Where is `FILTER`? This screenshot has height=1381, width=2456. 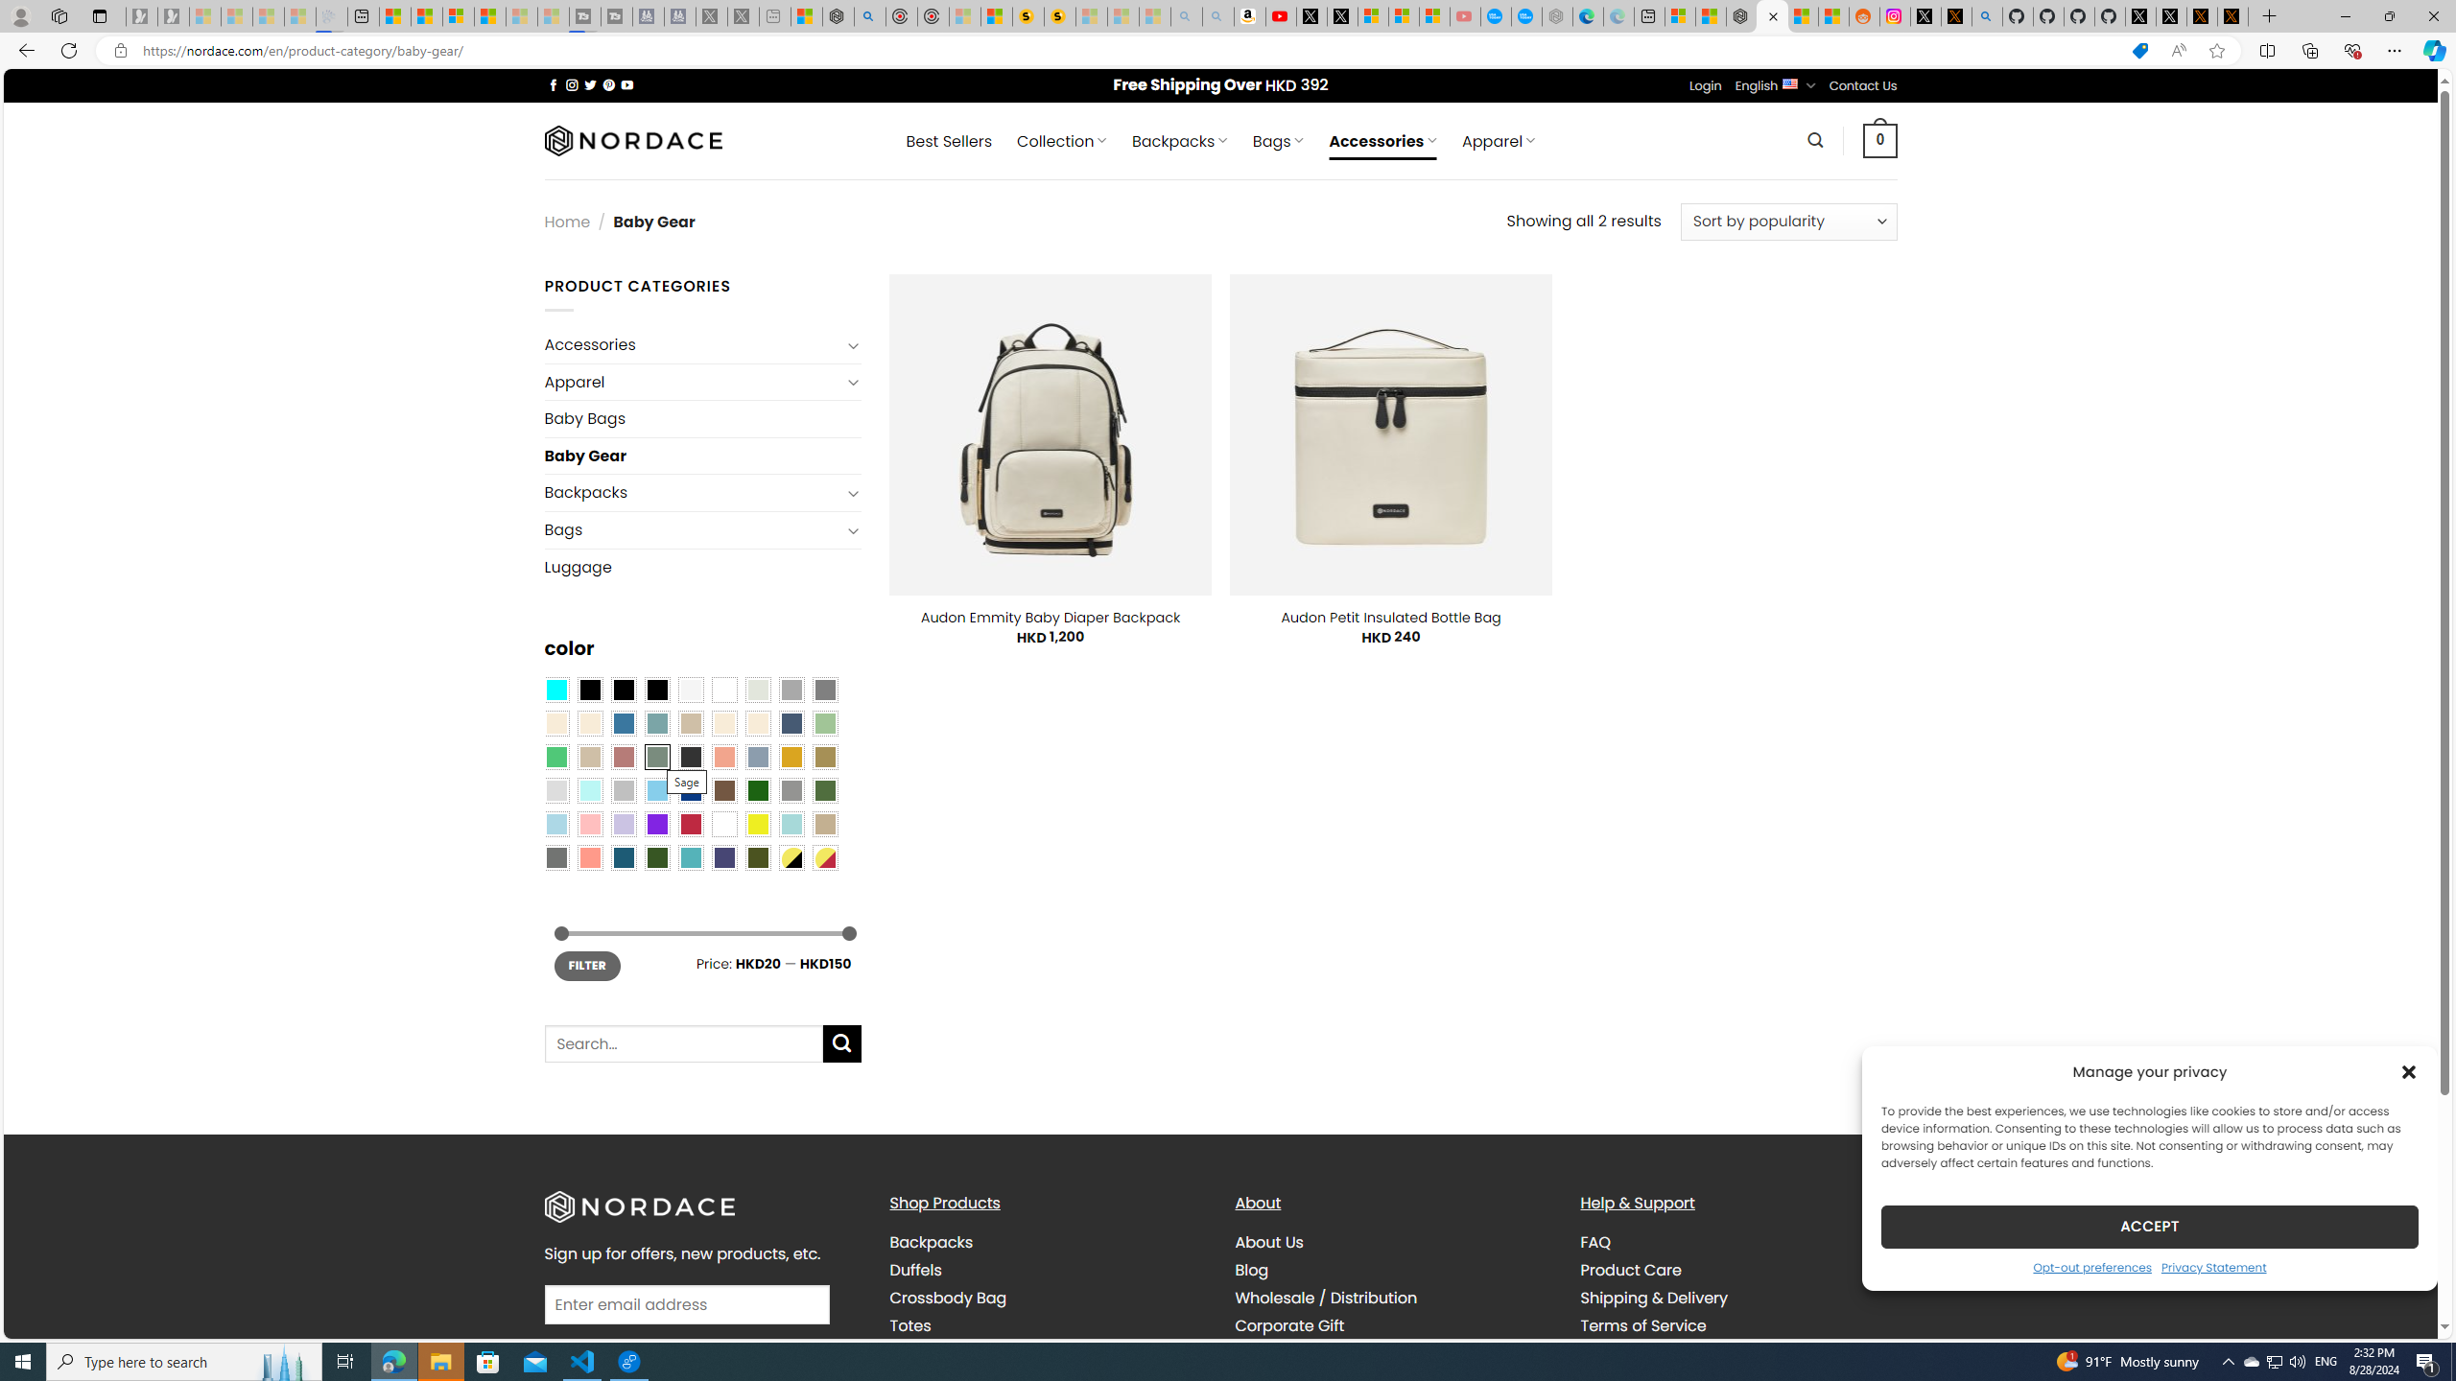 FILTER is located at coordinates (587, 966).